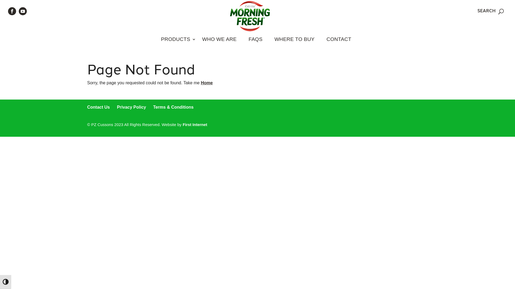  I want to click on First Internet, so click(195, 125).